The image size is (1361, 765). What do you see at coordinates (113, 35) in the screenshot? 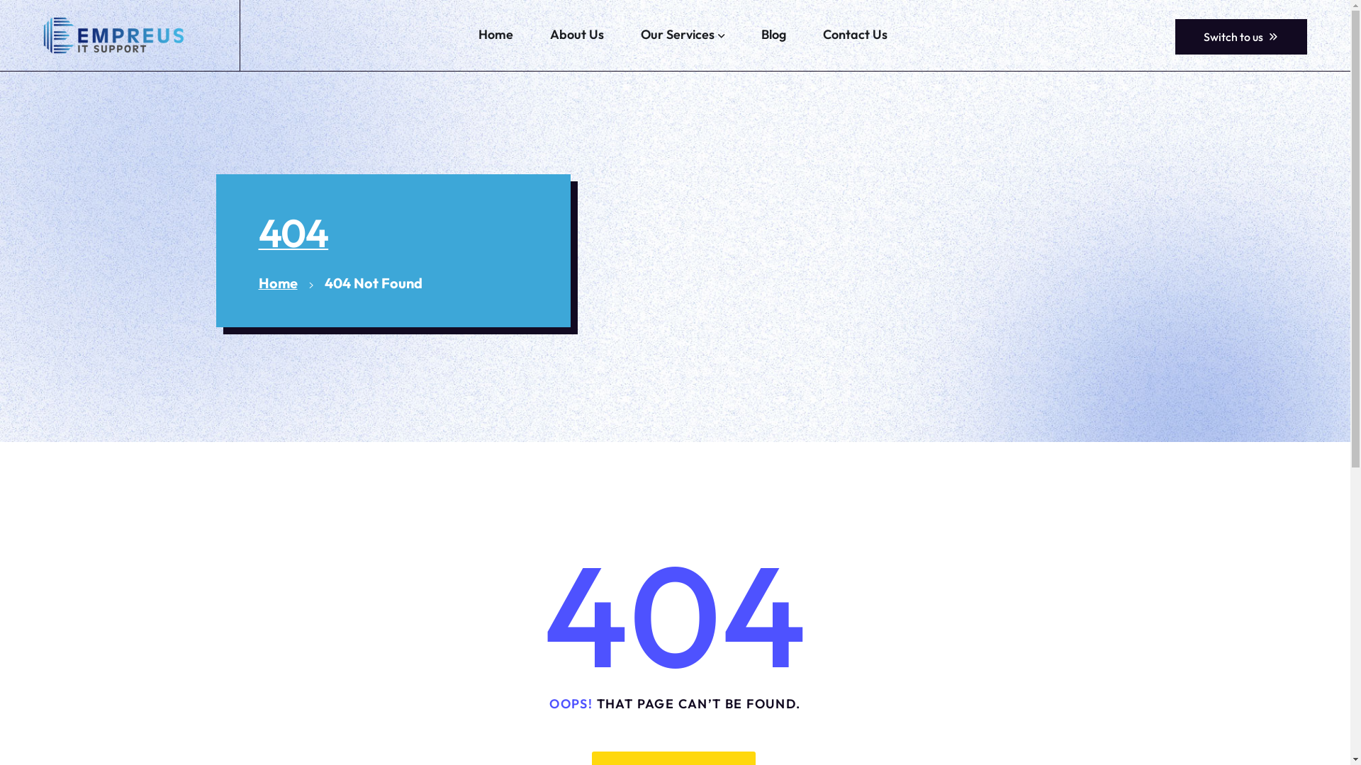
I see `Empreus IT` at bounding box center [113, 35].